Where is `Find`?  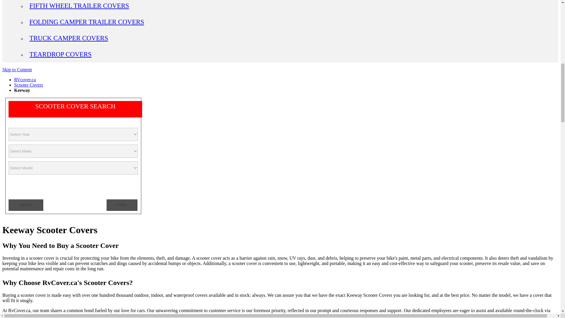 Find is located at coordinates (122, 205).